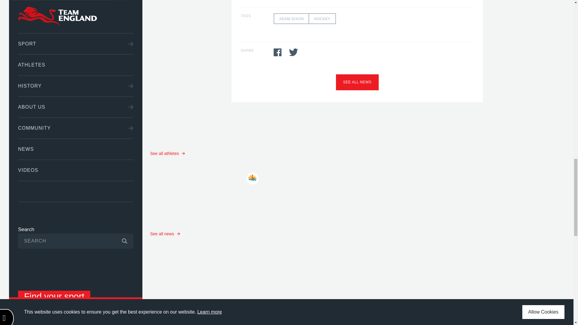 The height and width of the screenshot is (325, 578). What do you see at coordinates (294, 52) in the screenshot?
I see `Share on Twitter` at bounding box center [294, 52].